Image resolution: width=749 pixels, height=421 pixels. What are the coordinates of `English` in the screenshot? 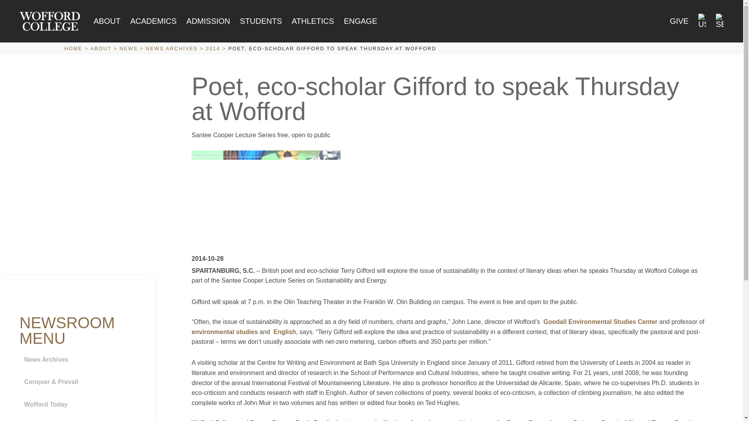 It's located at (284, 331).